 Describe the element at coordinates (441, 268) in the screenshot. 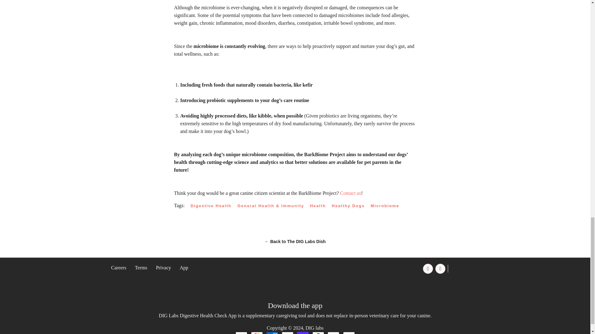

I see `DIG labs on Instagram` at that location.